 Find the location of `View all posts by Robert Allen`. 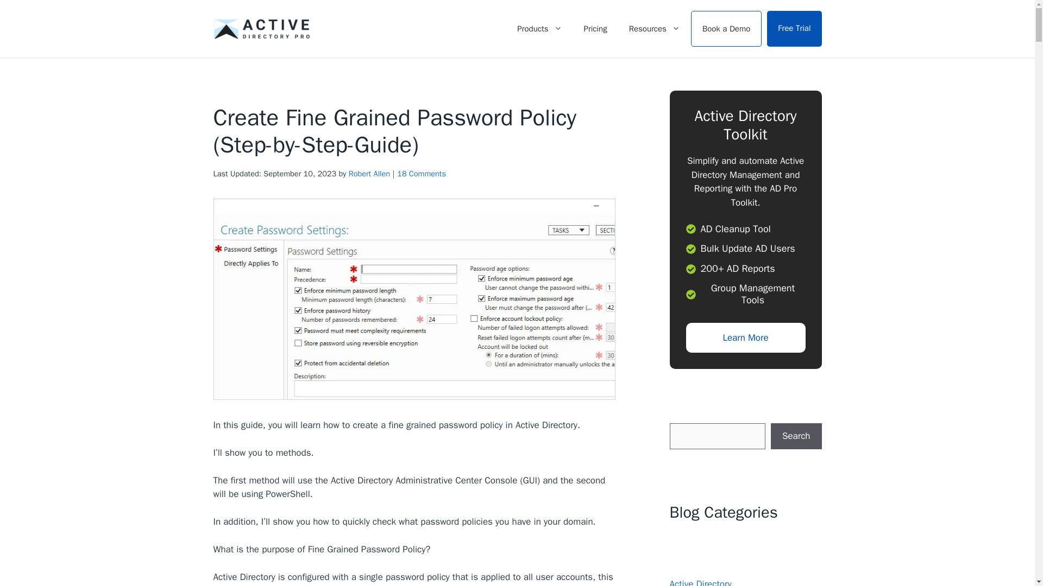

View all posts by Robert Allen is located at coordinates (369, 174).